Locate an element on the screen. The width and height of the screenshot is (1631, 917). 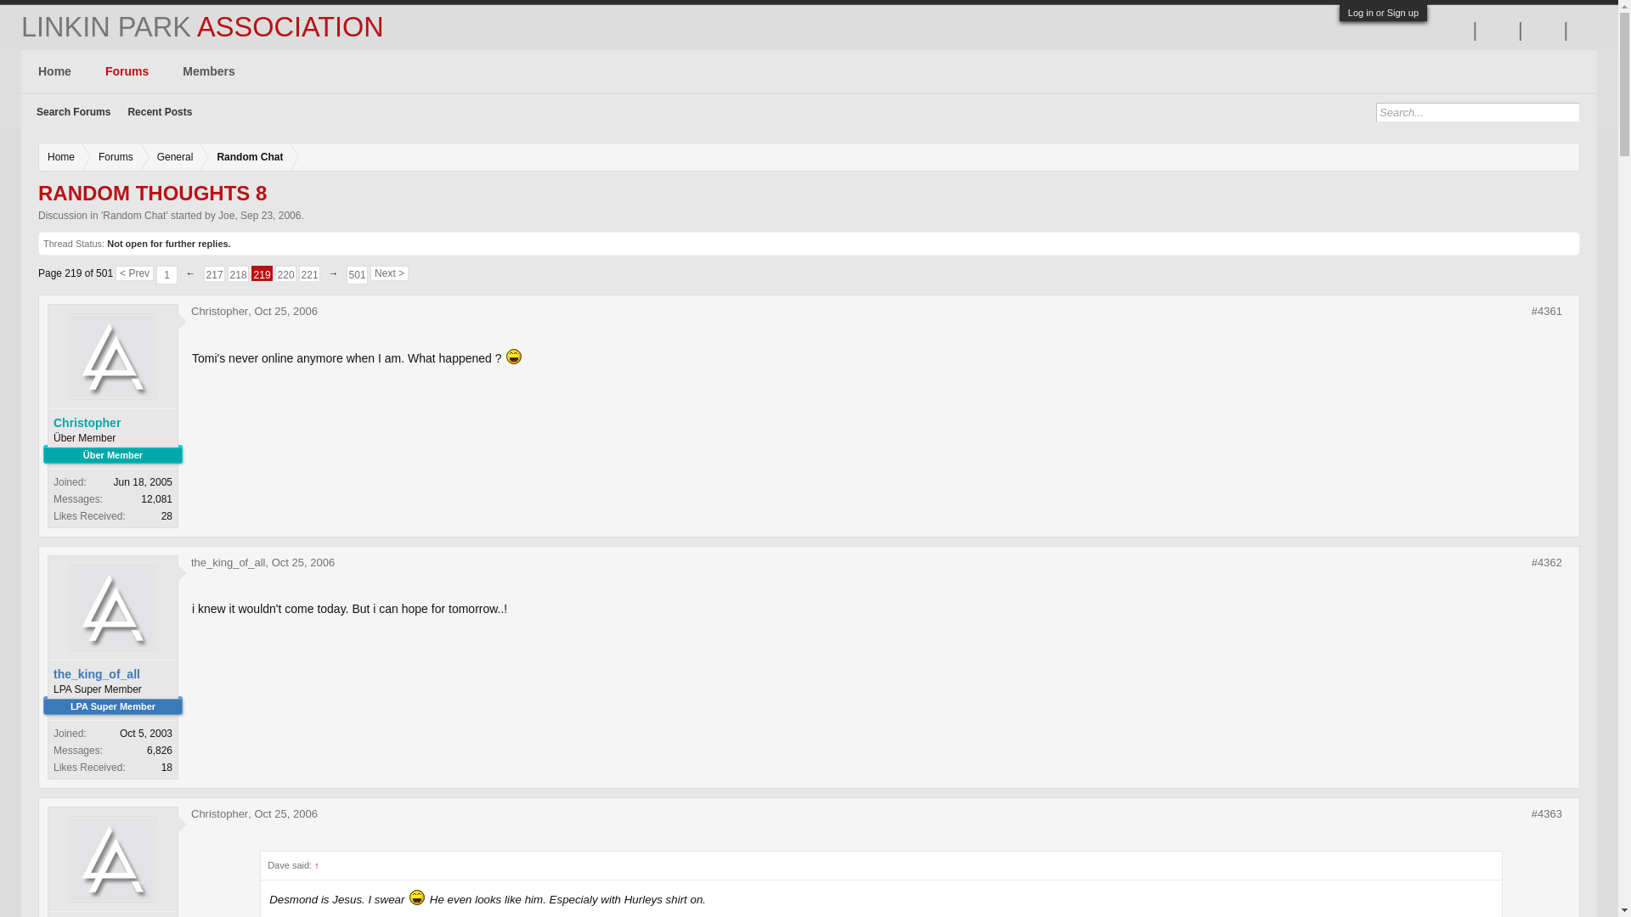
Random Chat is located at coordinates (134, 216).